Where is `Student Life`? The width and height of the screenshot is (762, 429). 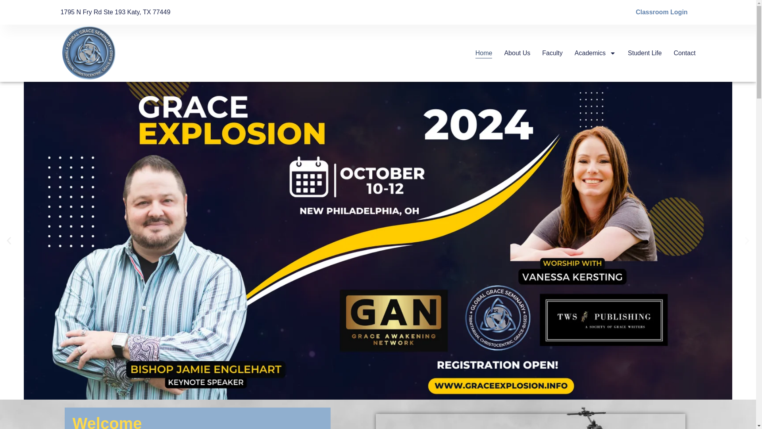 Student Life is located at coordinates (645, 53).